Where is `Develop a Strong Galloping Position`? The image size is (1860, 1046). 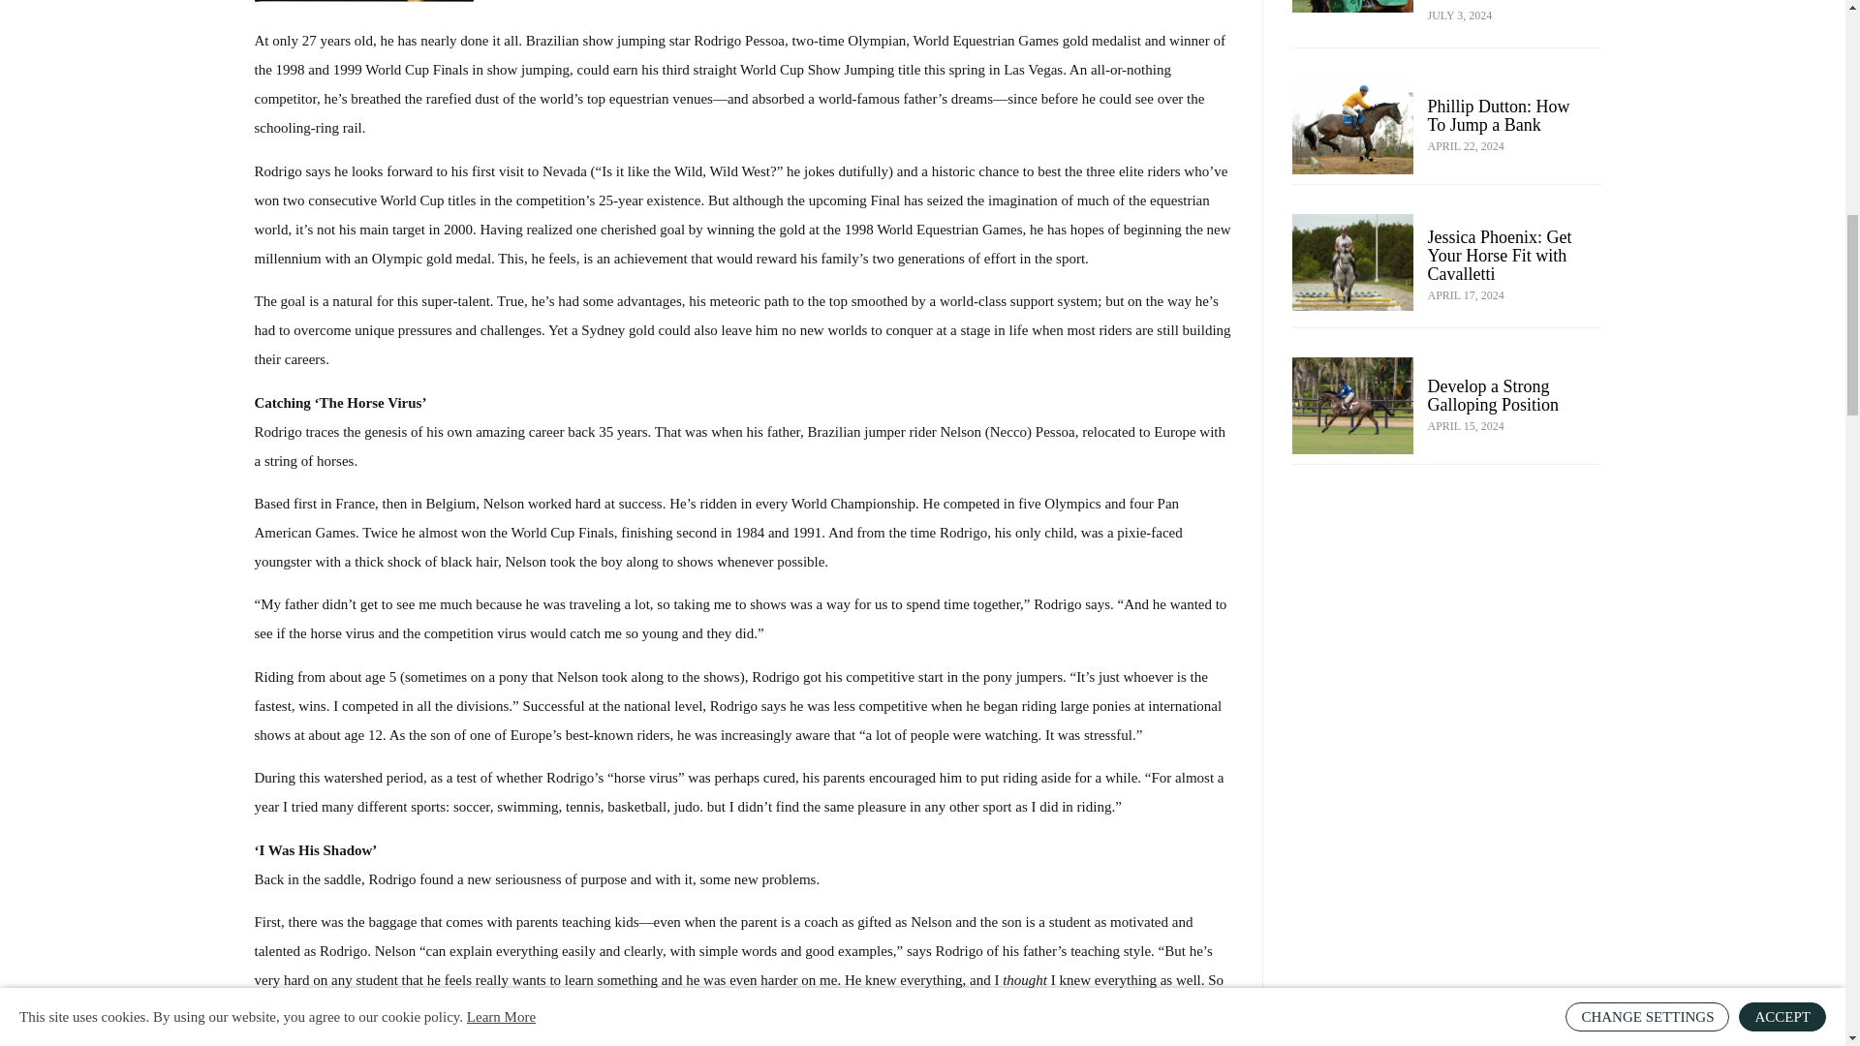
Develop a Strong Galloping Position is located at coordinates (1352, 405).